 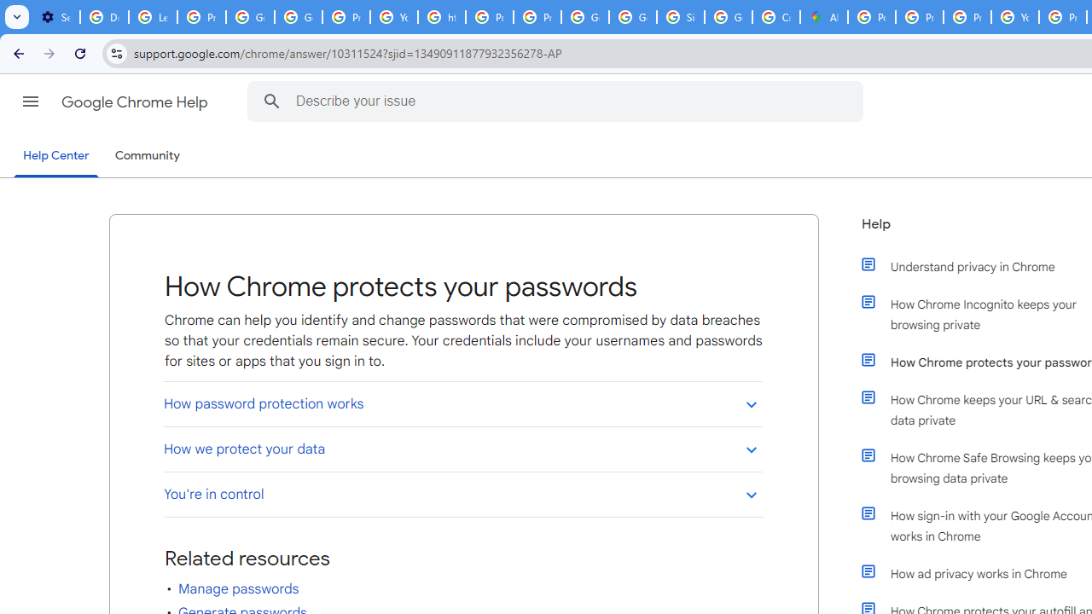 What do you see at coordinates (147, 156) in the screenshot?
I see `Community` at bounding box center [147, 156].